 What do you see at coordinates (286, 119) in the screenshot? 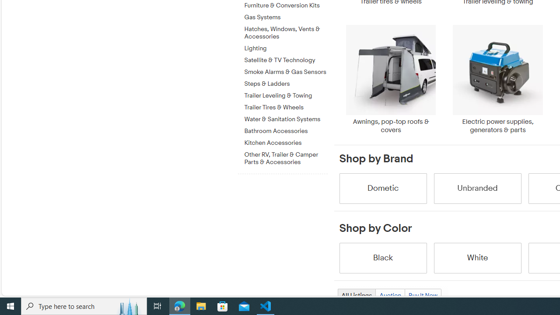
I see `Water & Sanitation Systems` at bounding box center [286, 119].